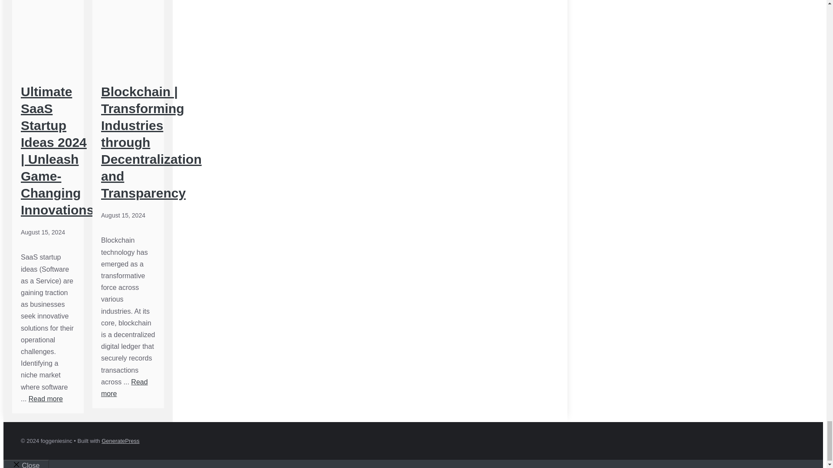  I want to click on GeneratePress, so click(120, 440).